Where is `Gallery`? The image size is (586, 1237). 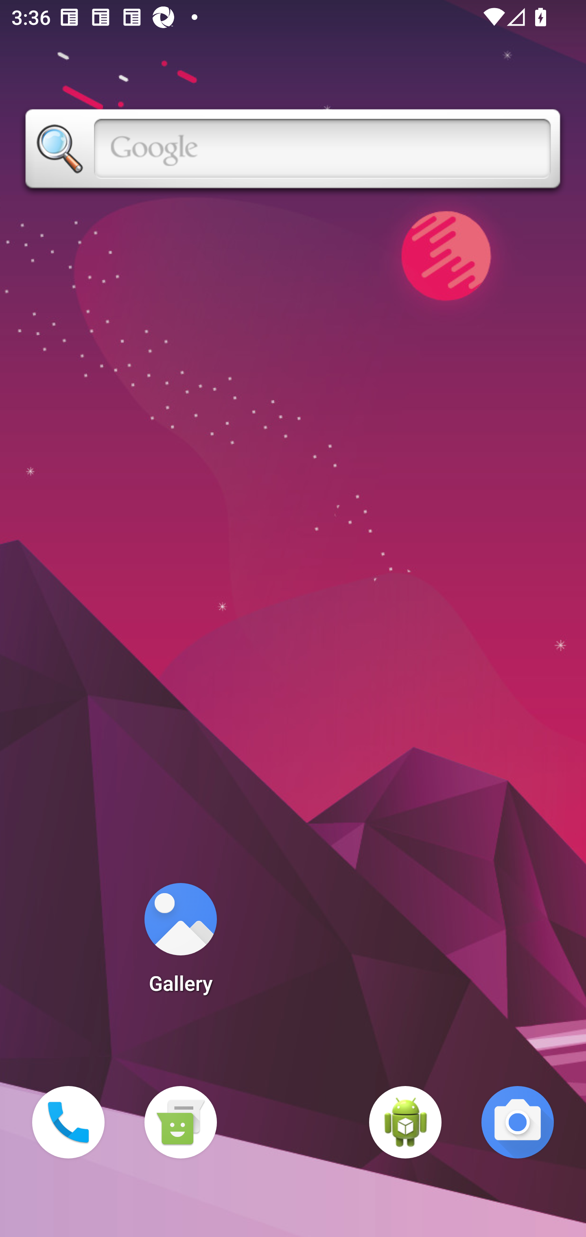
Gallery is located at coordinates (180, 943).